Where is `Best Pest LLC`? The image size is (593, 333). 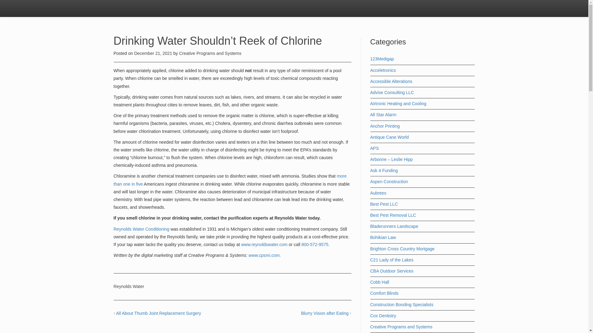 Best Pest LLC is located at coordinates (384, 204).